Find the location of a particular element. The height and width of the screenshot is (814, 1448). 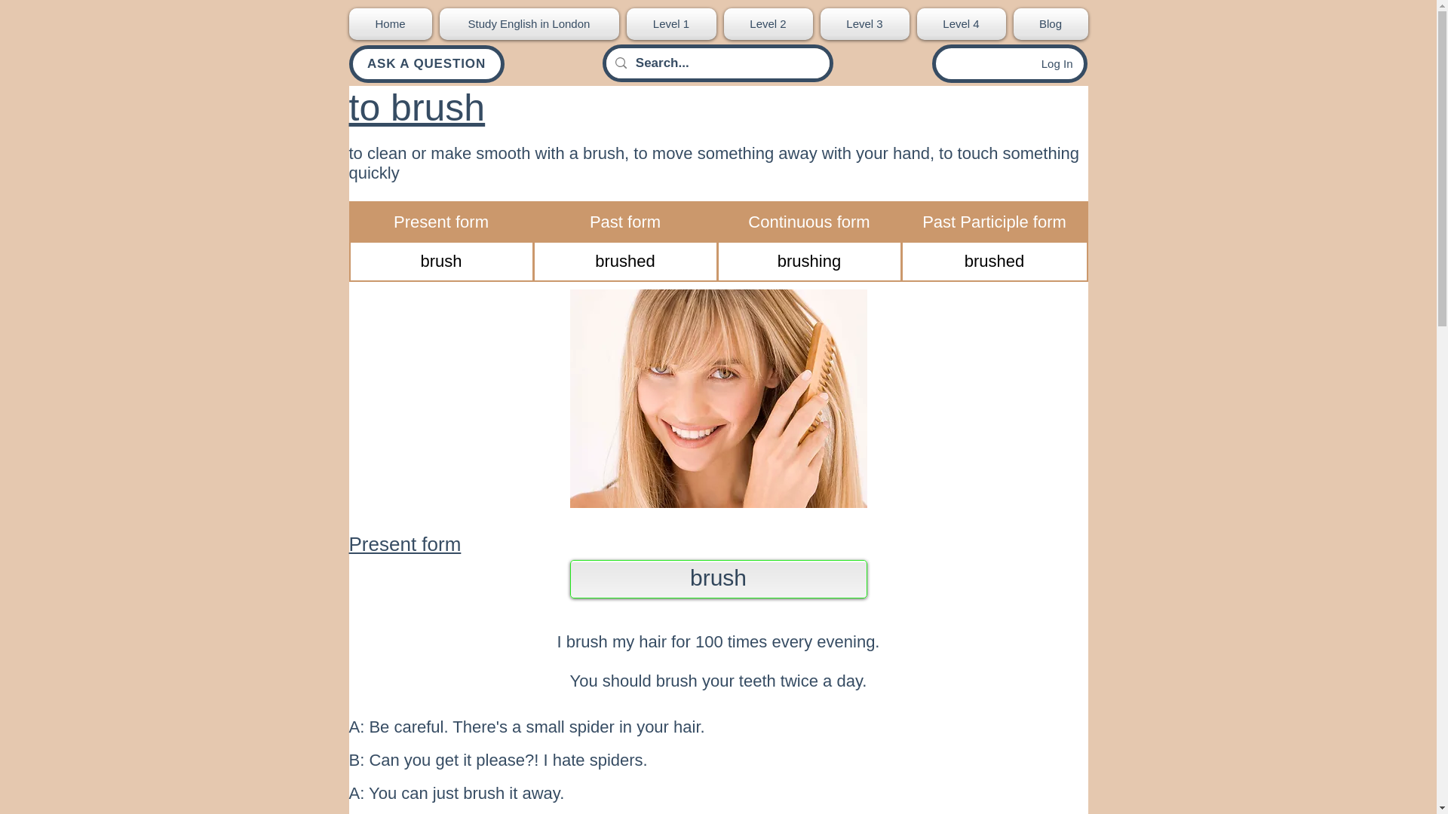

Log In is located at coordinates (1057, 63).